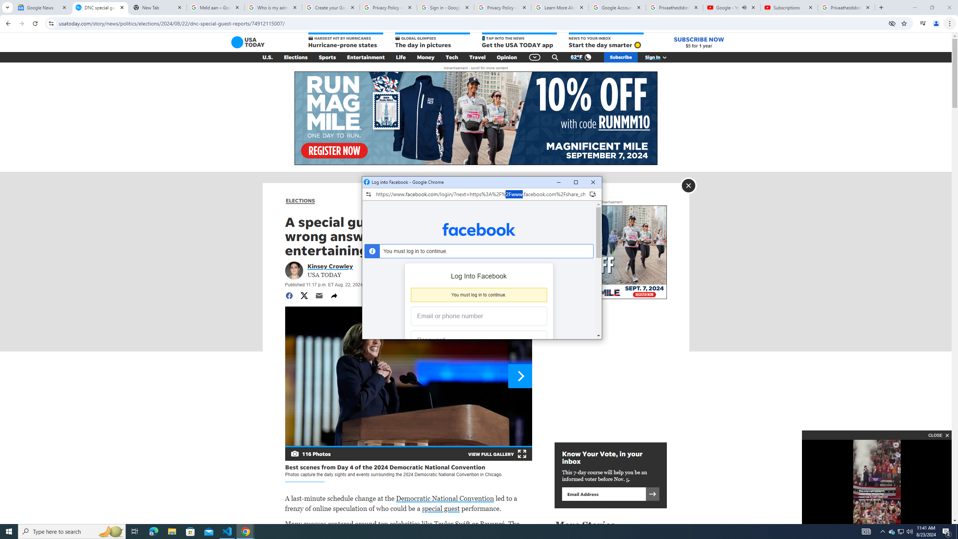 This screenshot has width=958, height=539. Describe the element at coordinates (327, 57) in the screenshot. I see `Sports` at that location.